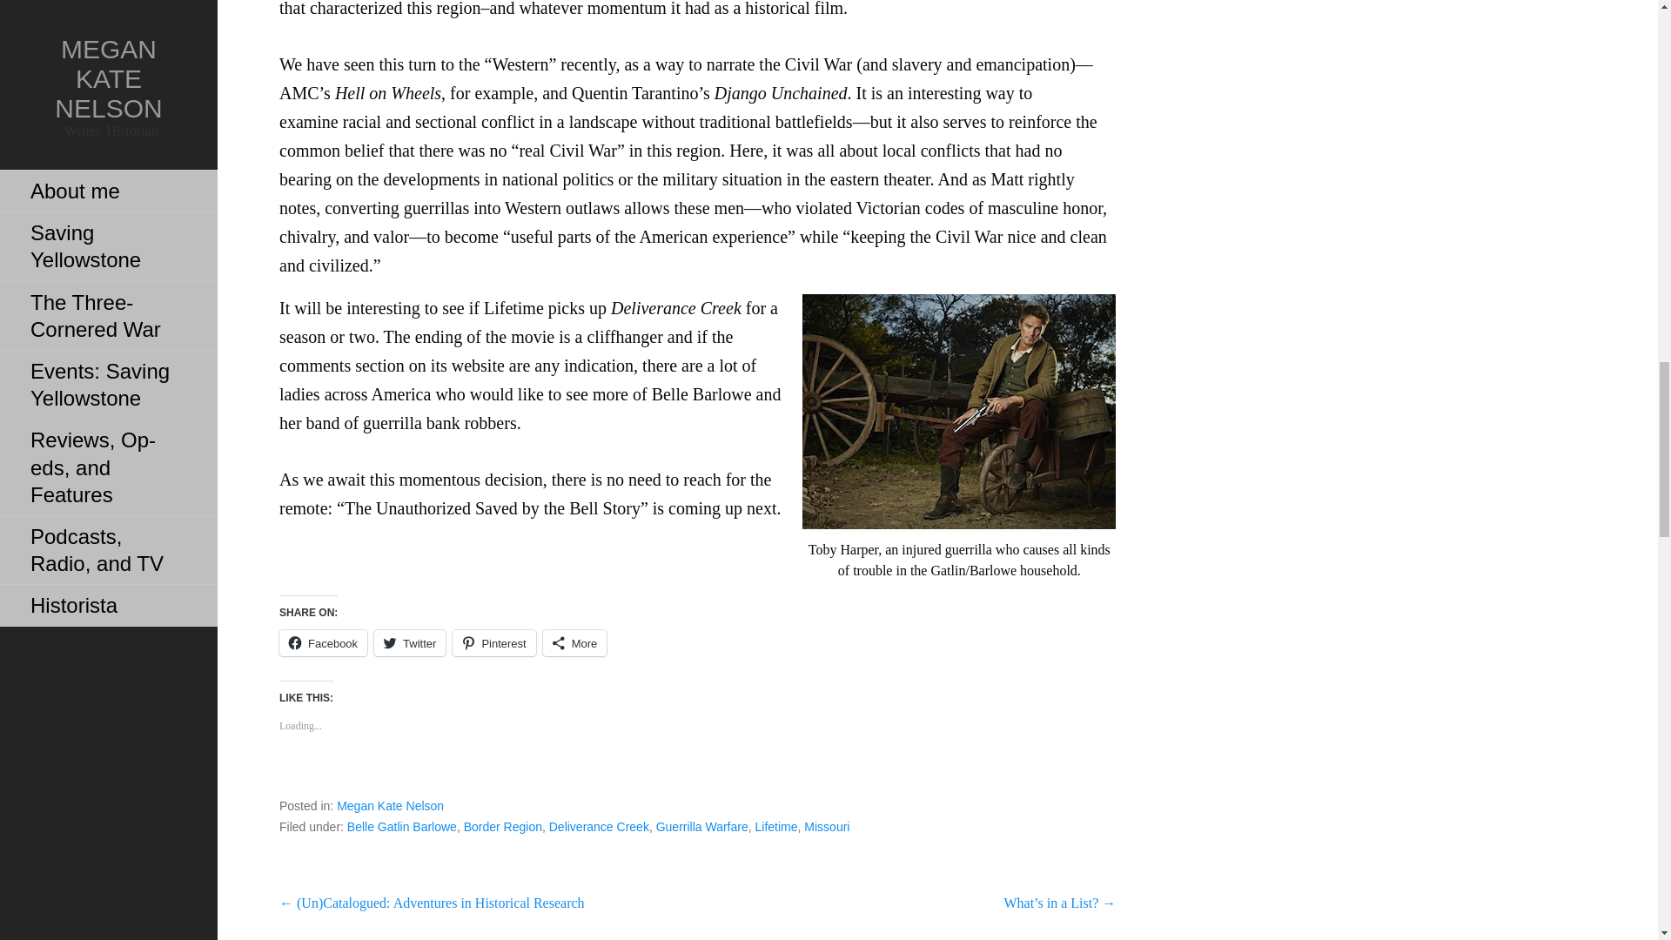 This screenshot has height=940, width=1671. Describe the element at coordinates (826, 826) in the screenshot. I see `Missouri` at that location.